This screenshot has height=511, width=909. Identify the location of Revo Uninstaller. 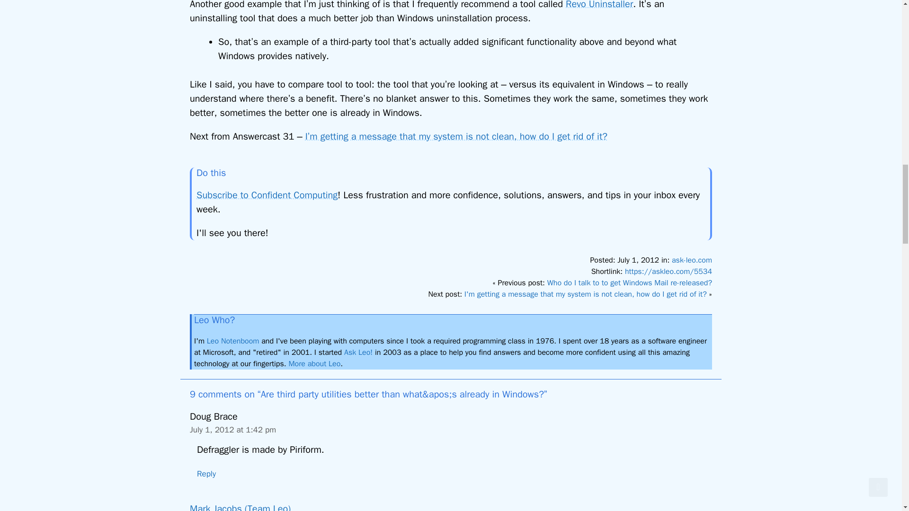
(599, 5).